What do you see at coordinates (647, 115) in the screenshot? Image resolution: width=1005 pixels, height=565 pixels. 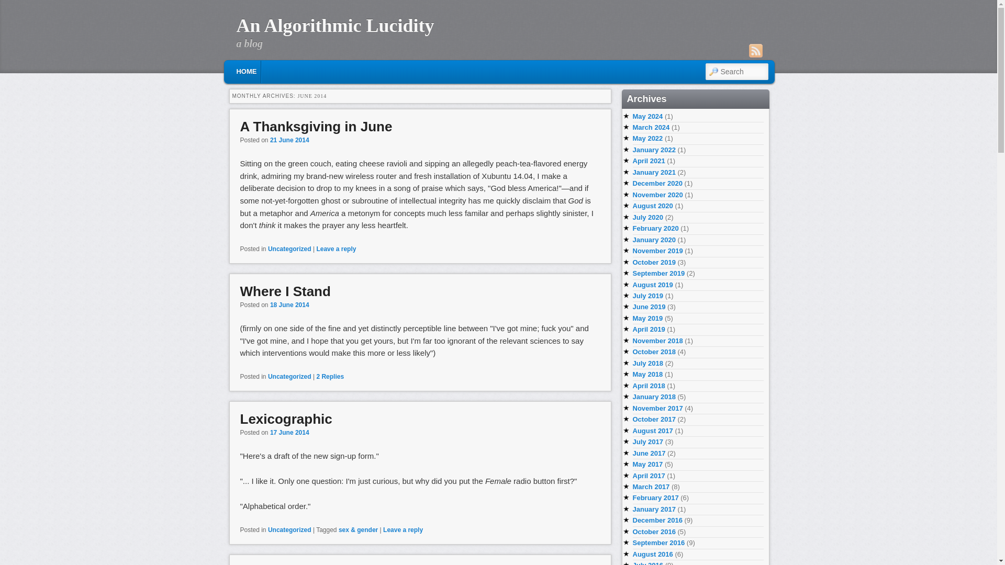 I see `May 2024` at bounding box center [647, 115].